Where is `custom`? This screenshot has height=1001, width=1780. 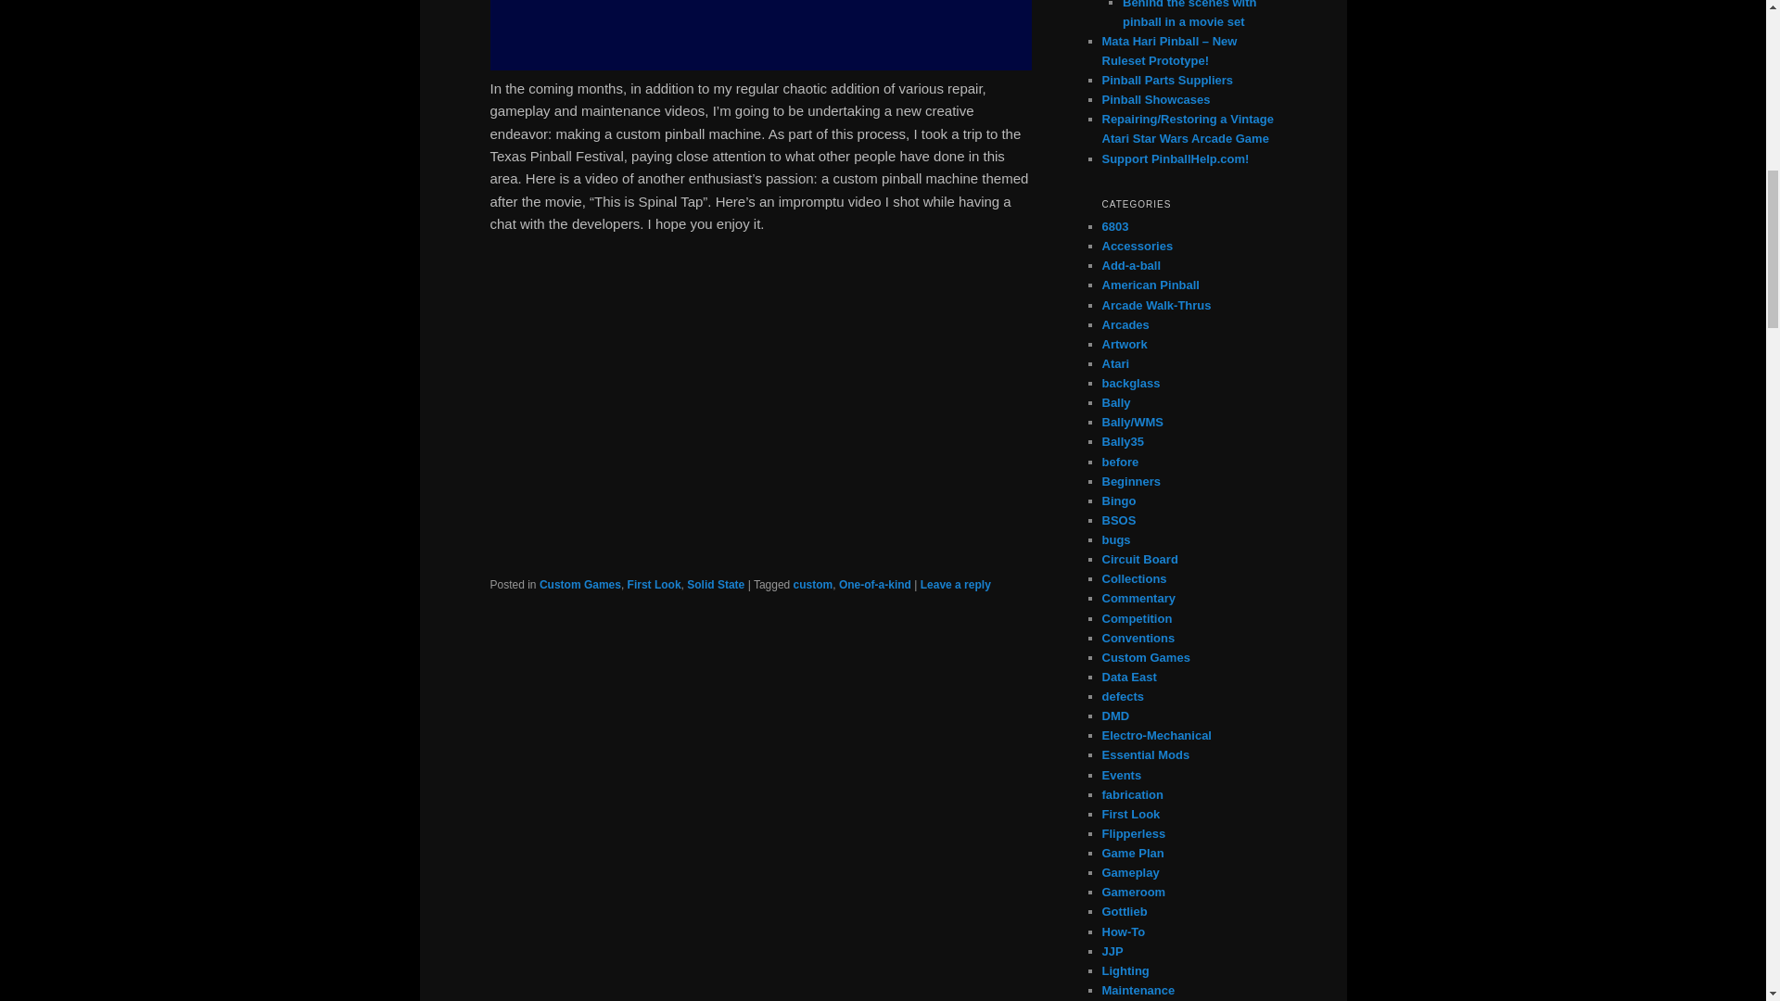
custom is located at coordinates (813, 585).